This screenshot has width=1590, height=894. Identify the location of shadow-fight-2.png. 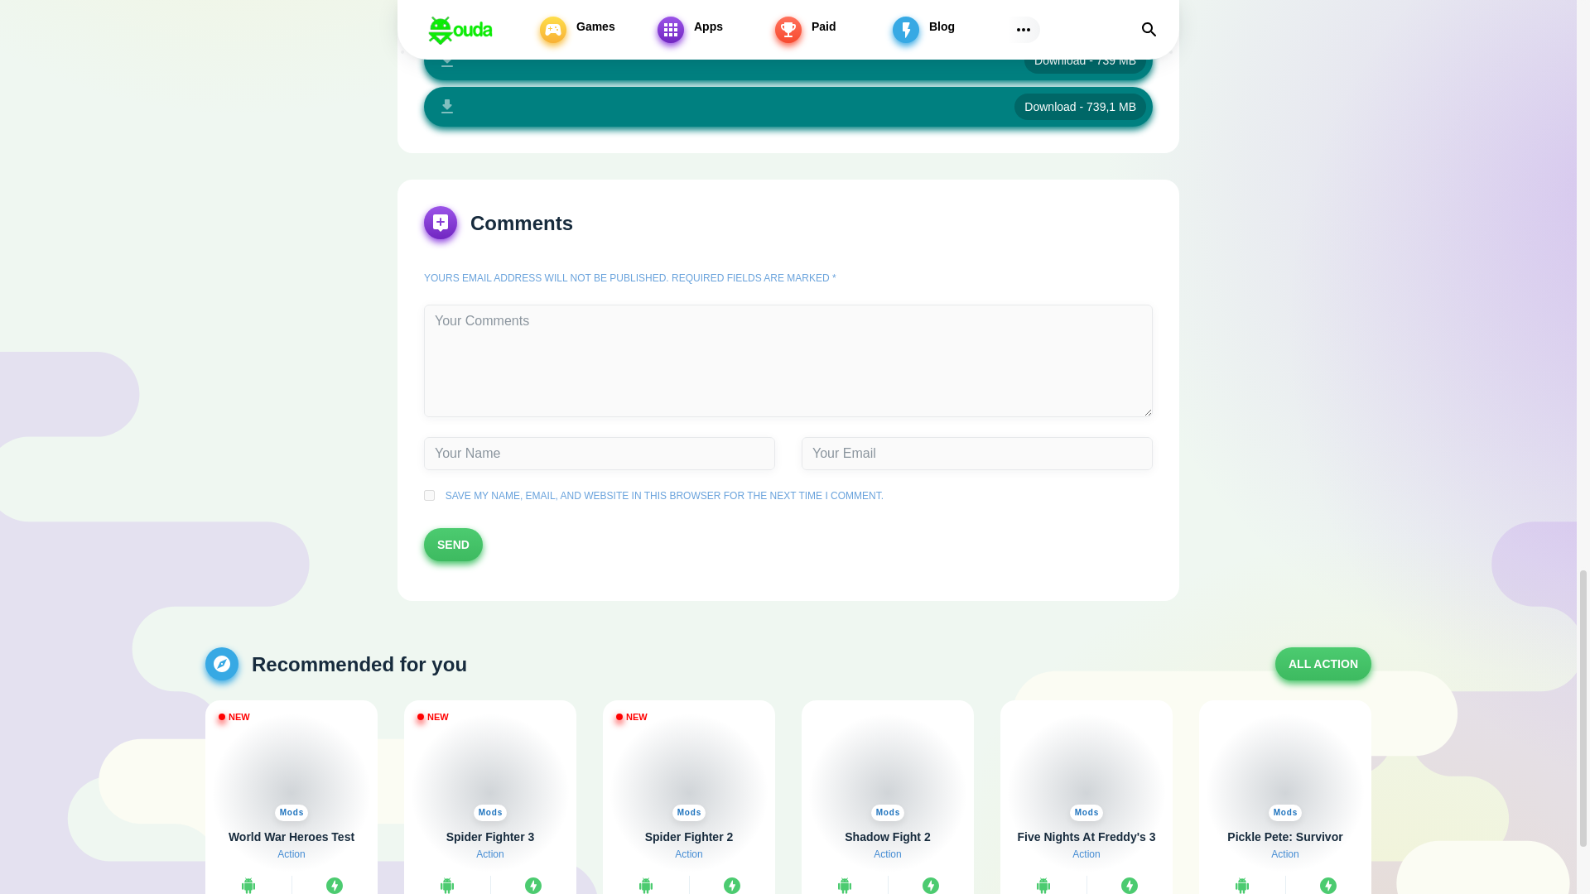
(888, 767).